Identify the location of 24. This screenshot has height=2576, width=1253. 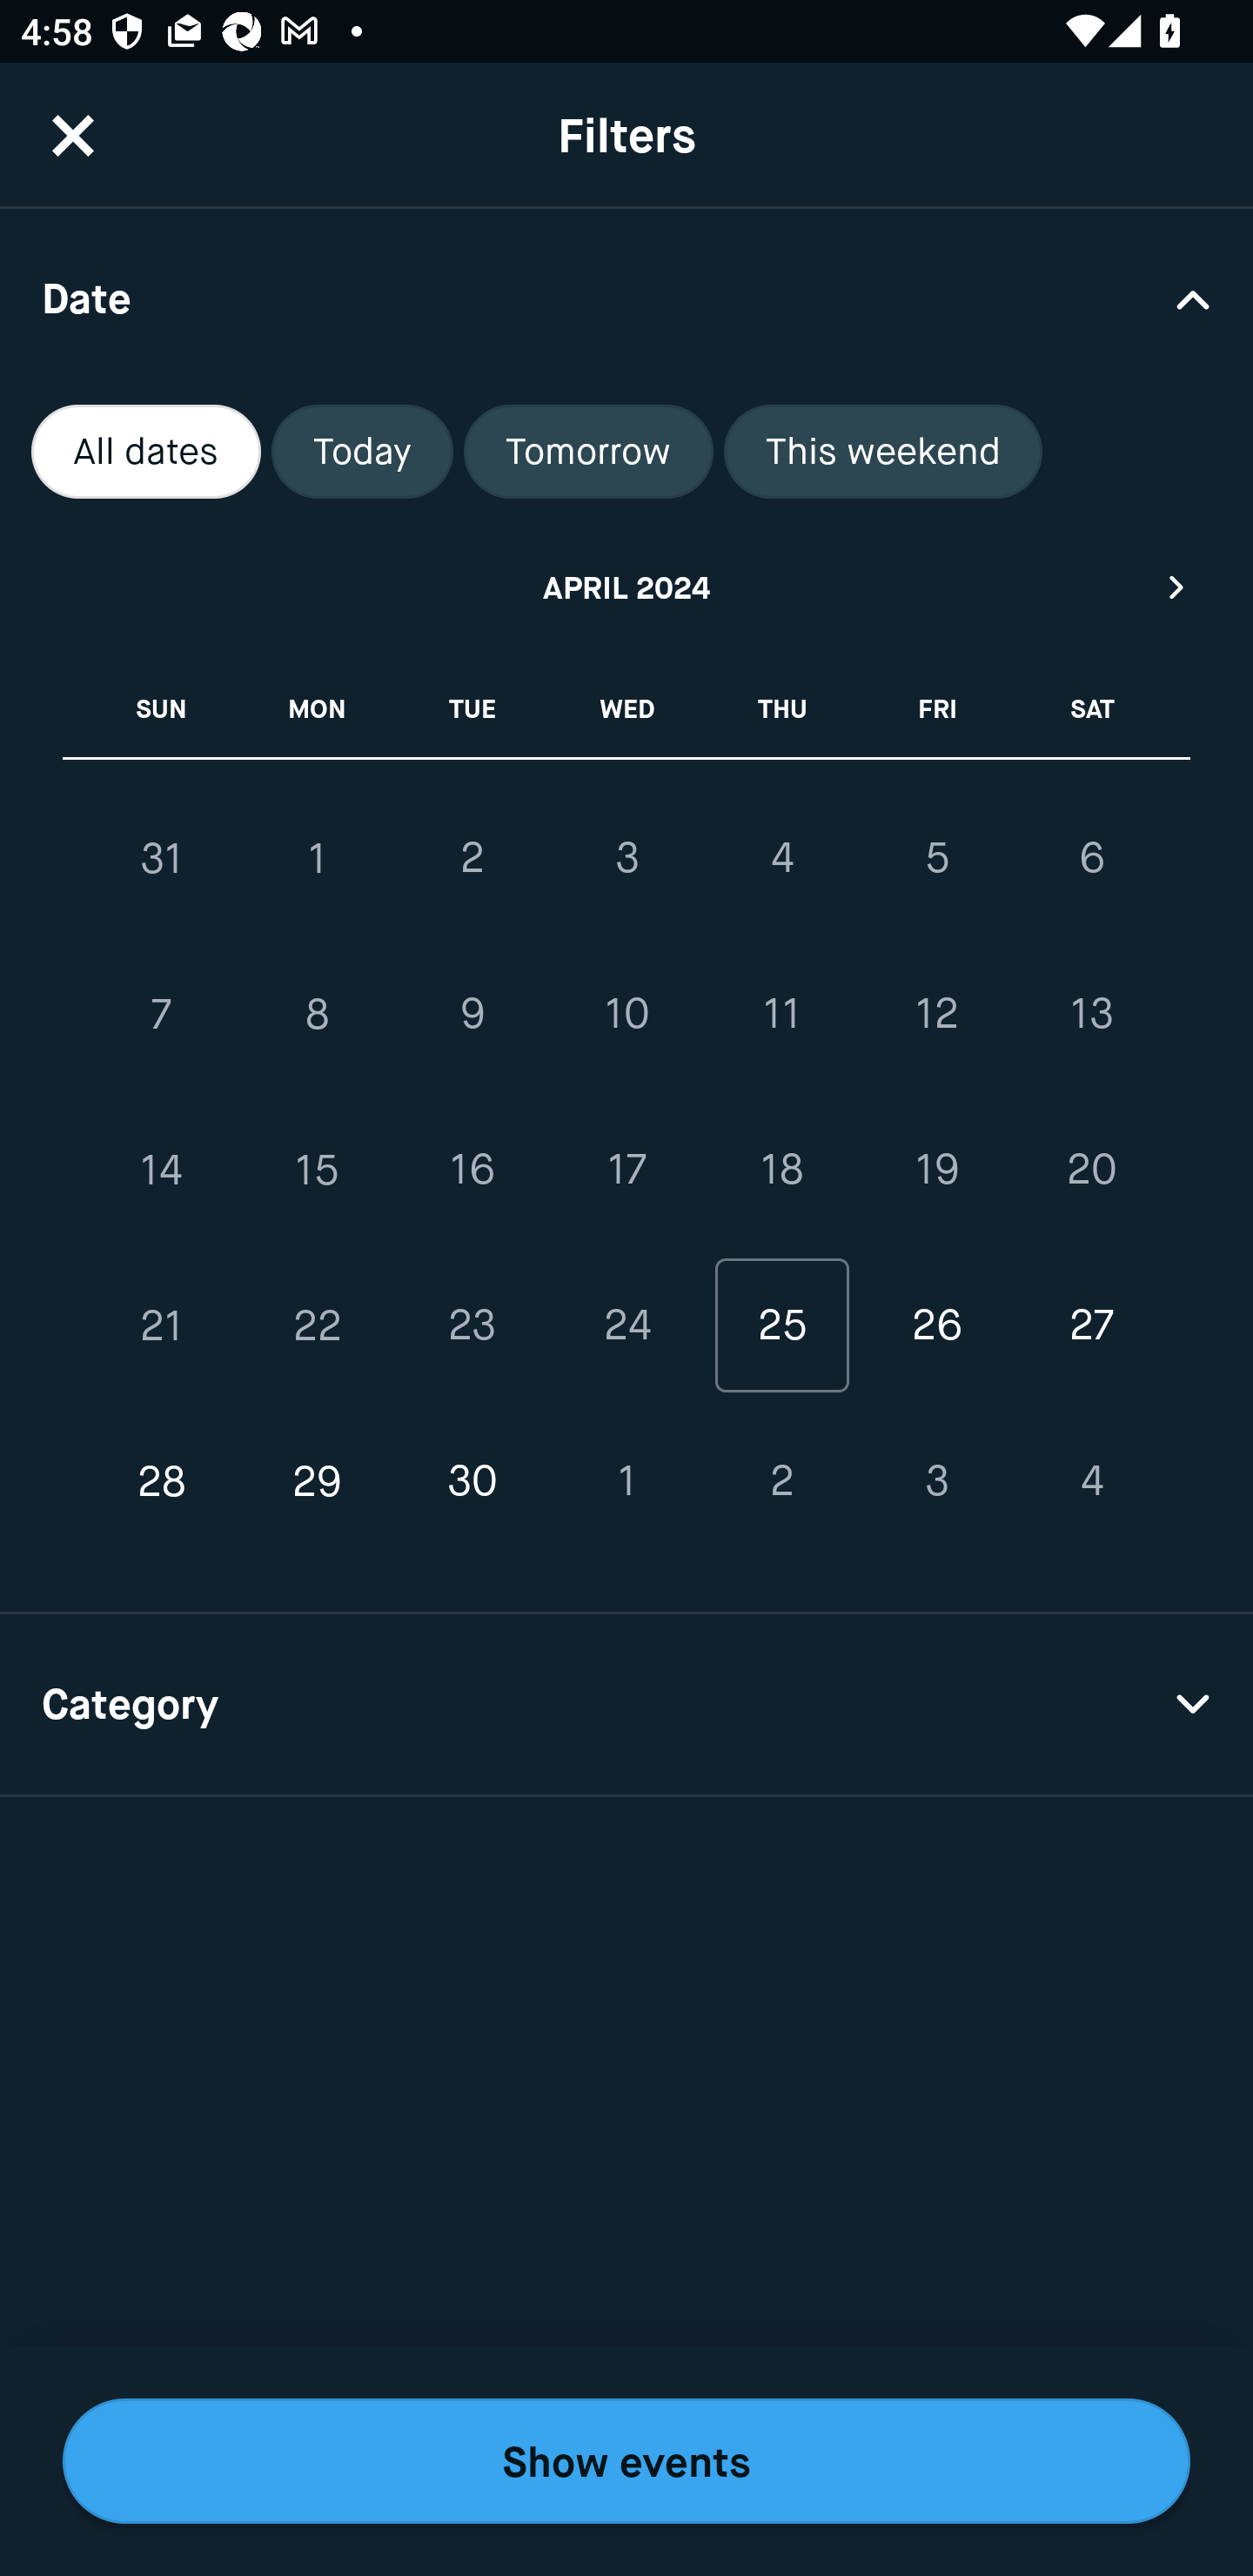
(626, 1325).